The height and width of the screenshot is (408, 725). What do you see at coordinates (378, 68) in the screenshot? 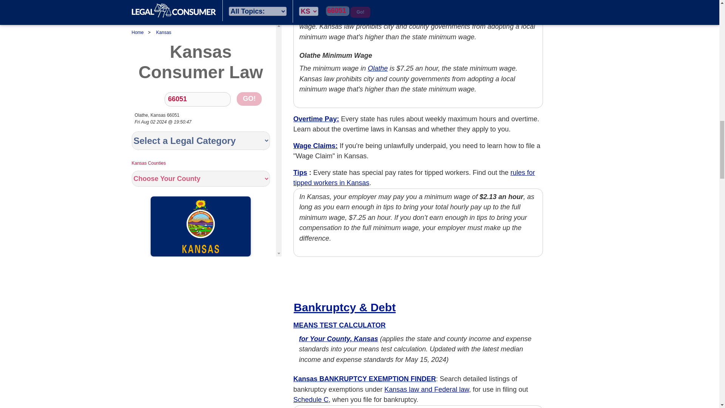
I see `Olathe` at bounding box center [378, 68].